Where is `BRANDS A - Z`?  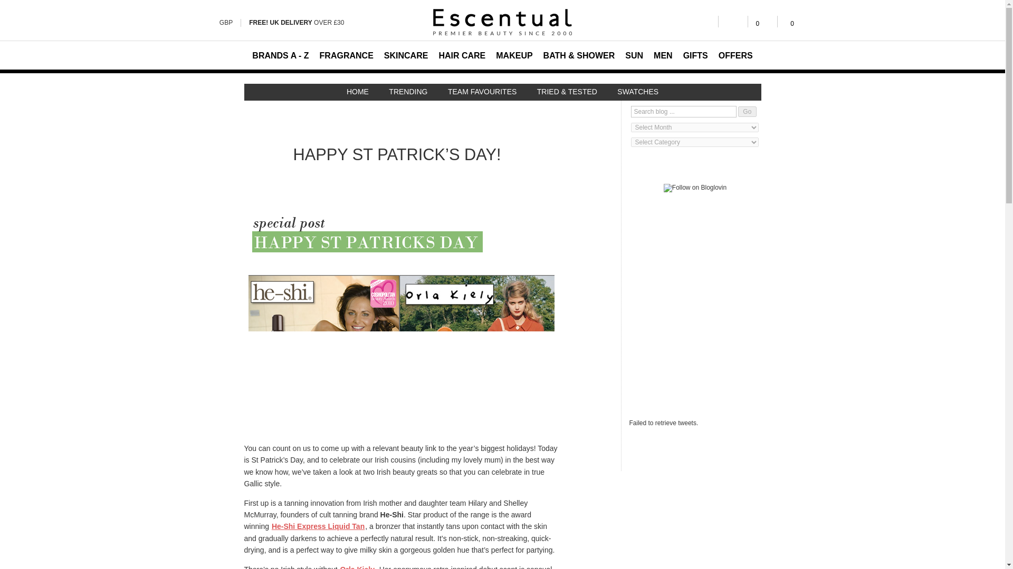
BRANDS A - Z is located at coordinates (281, 55).